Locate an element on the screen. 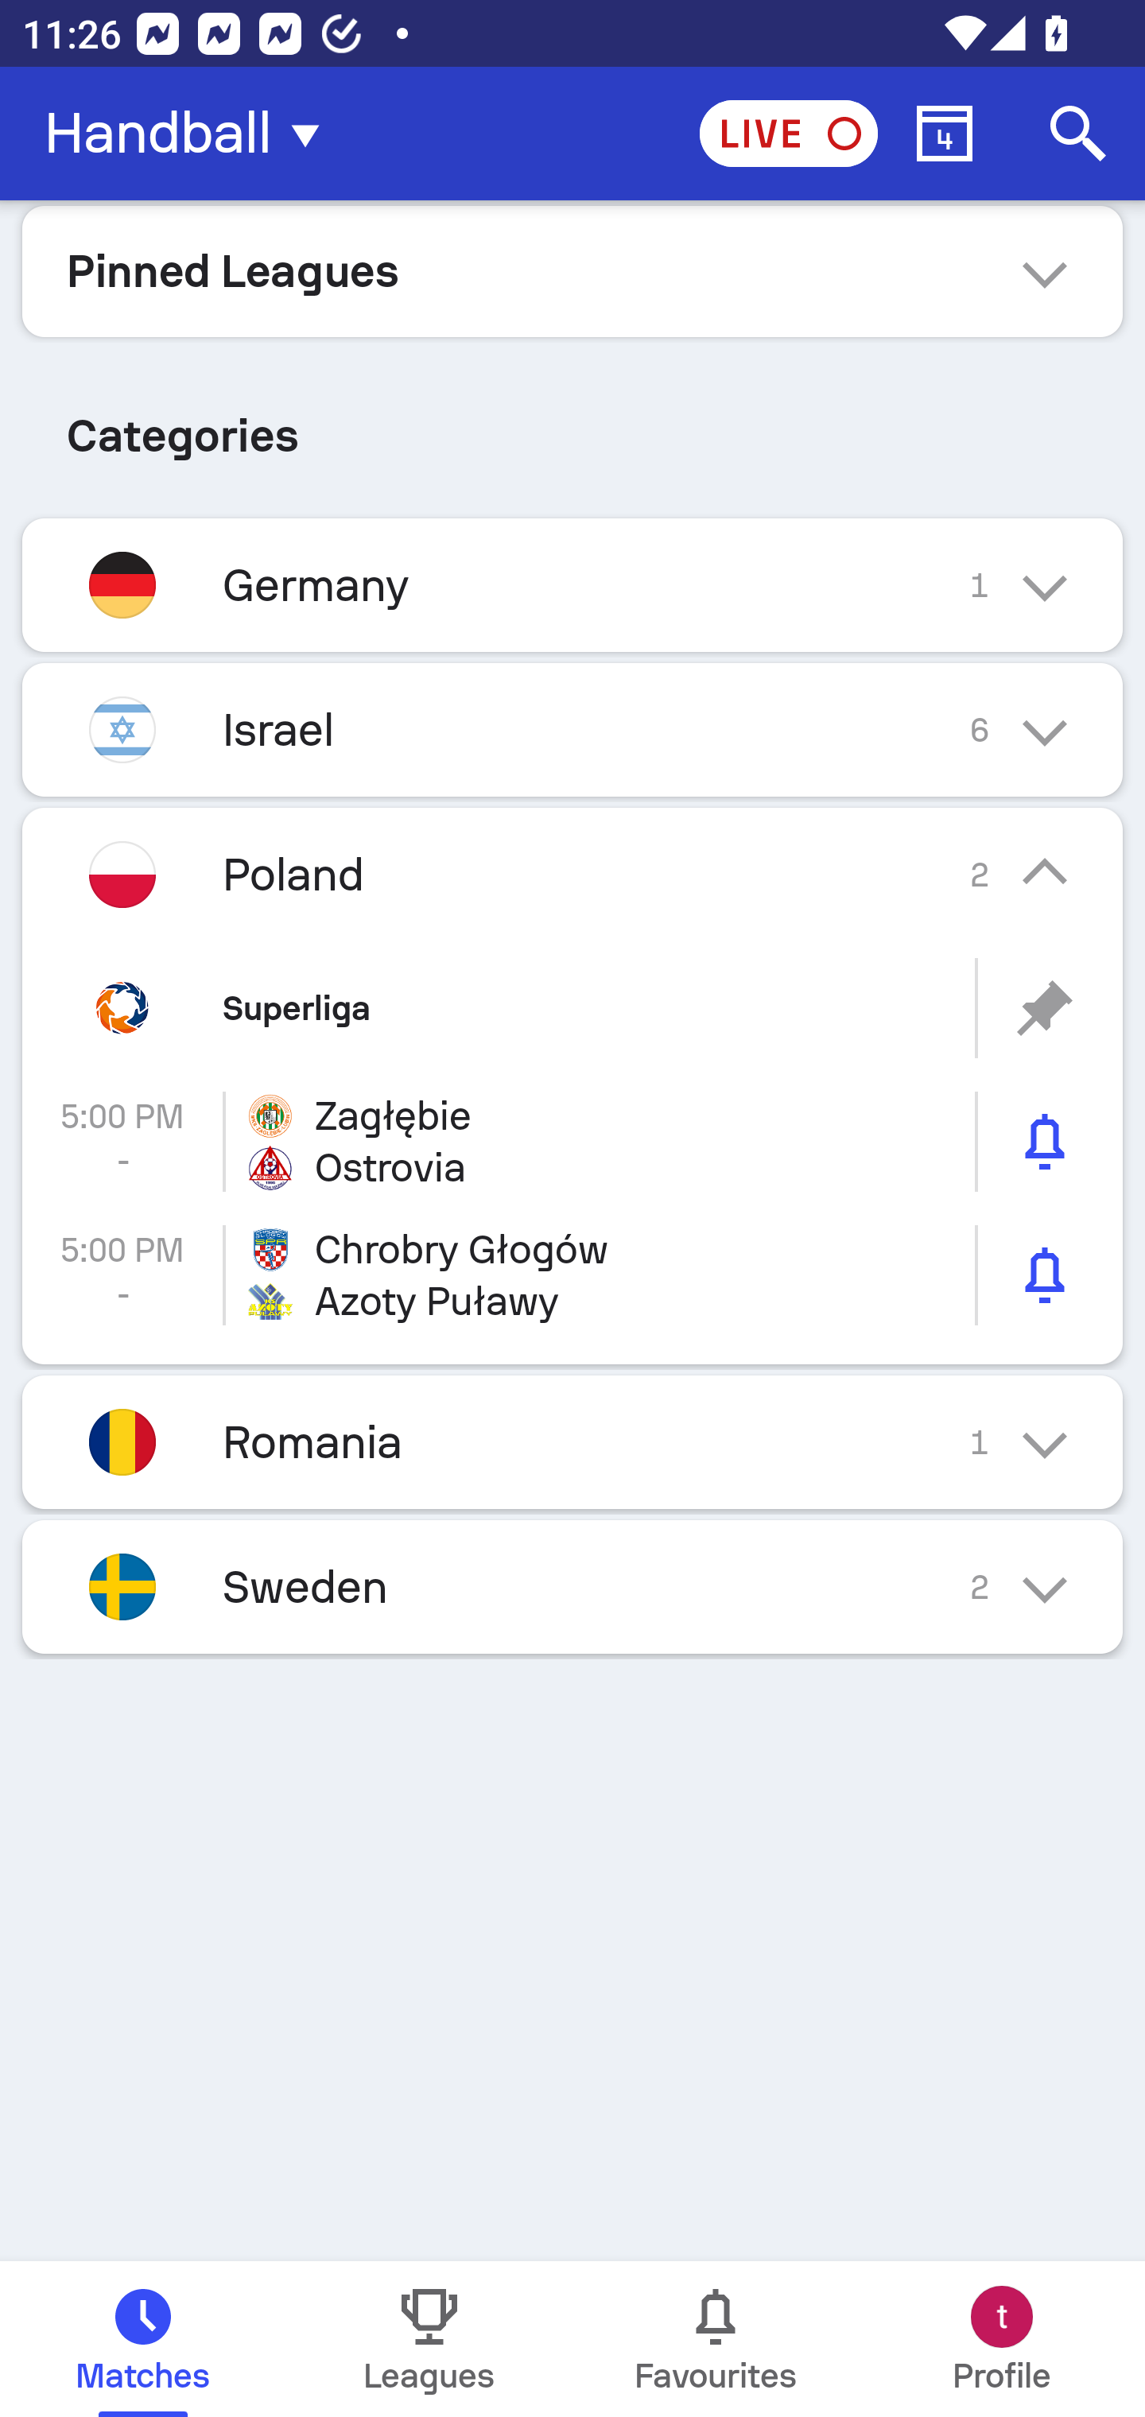 This screenshot has height=2417, width=1145. 5:00 PM - Zagłębie Ostrovia is located at coordinates (572, 1142).